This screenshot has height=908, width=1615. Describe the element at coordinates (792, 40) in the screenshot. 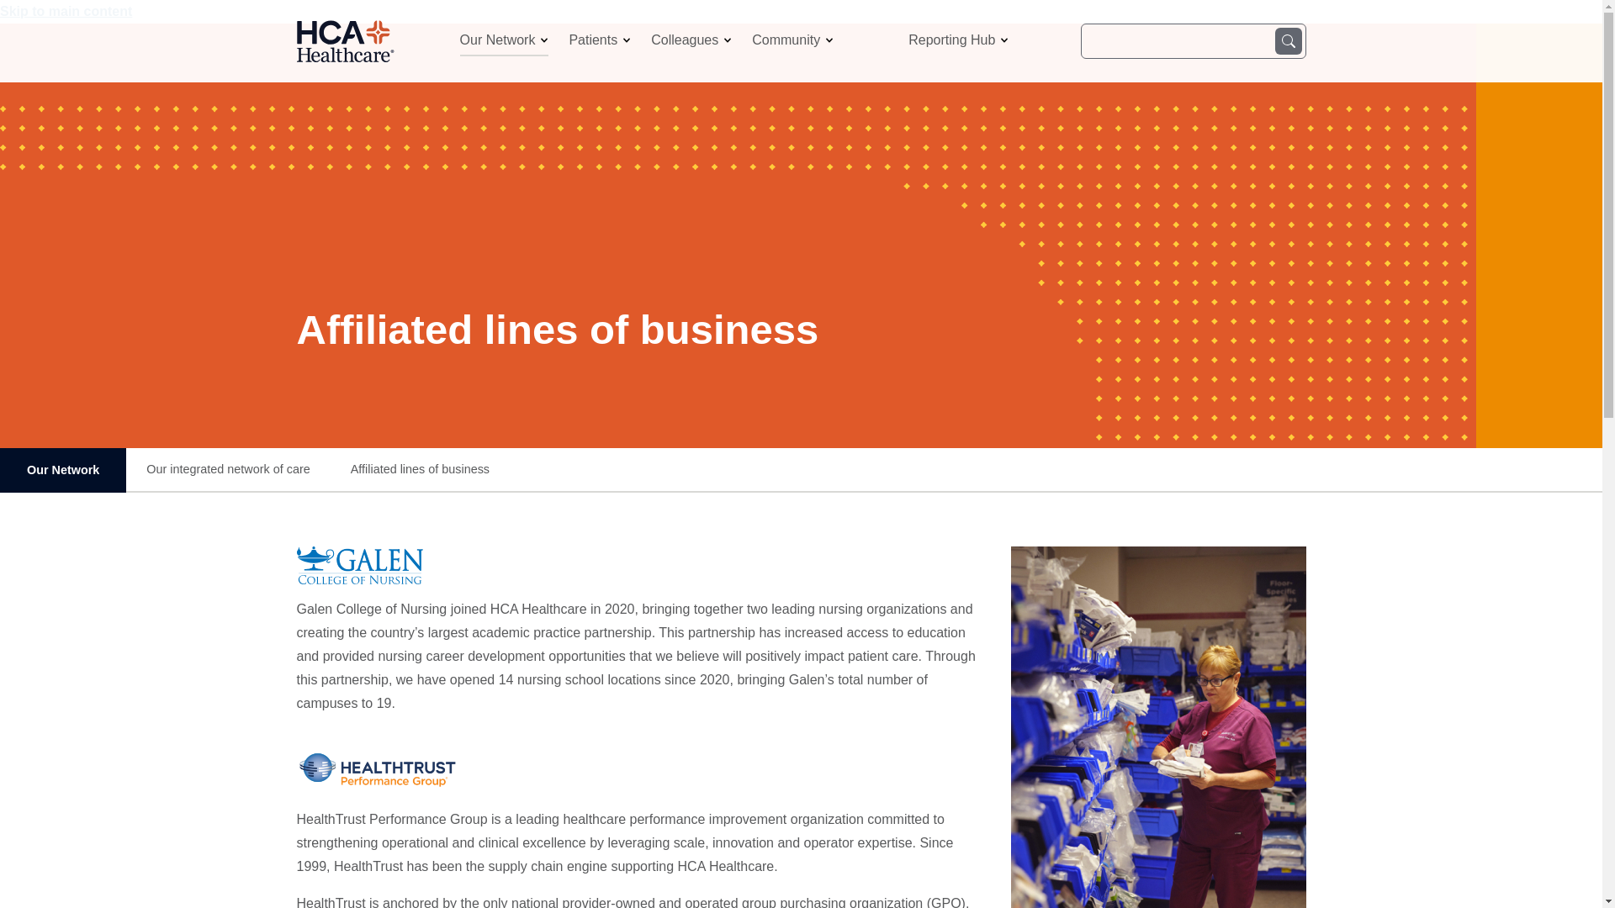

I see `Community` at that location.